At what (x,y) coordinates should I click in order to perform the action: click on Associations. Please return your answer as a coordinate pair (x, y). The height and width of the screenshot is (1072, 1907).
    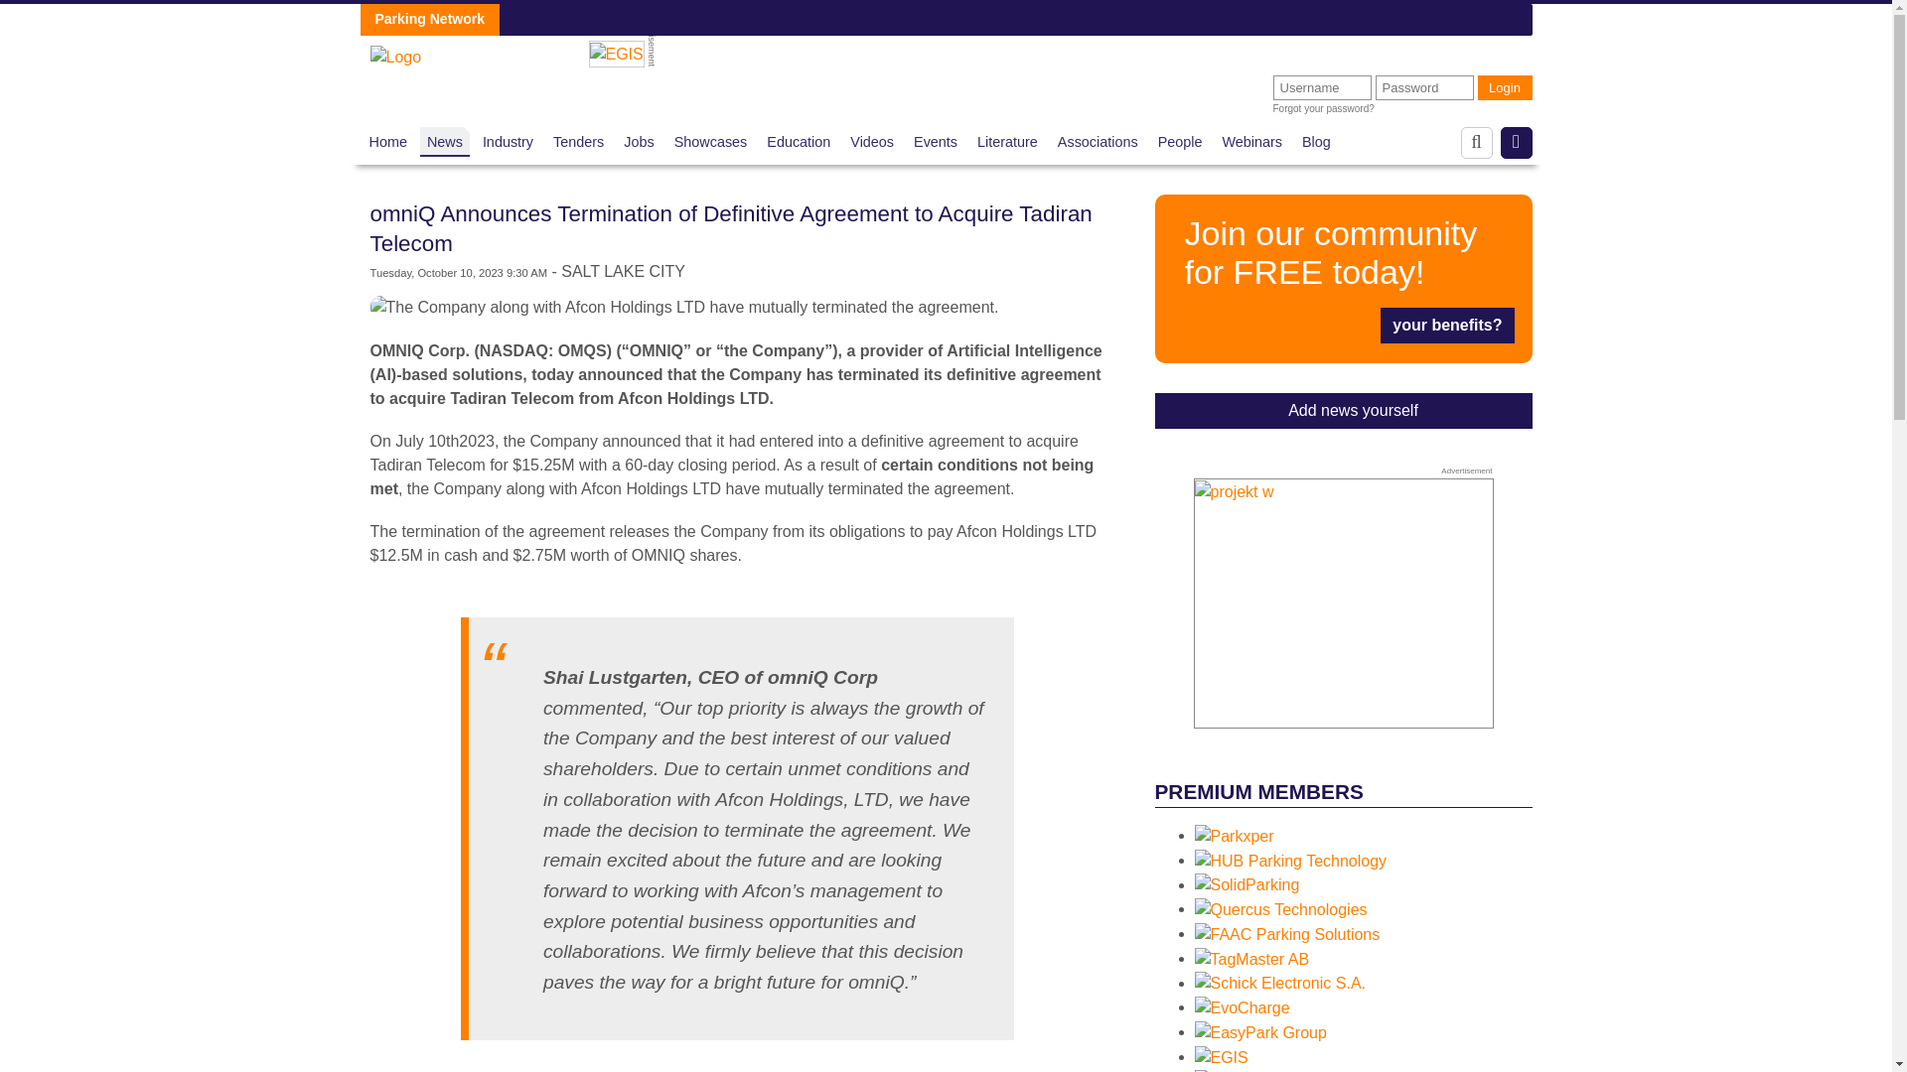
    Looking at the image, I should click on (1099, 141).